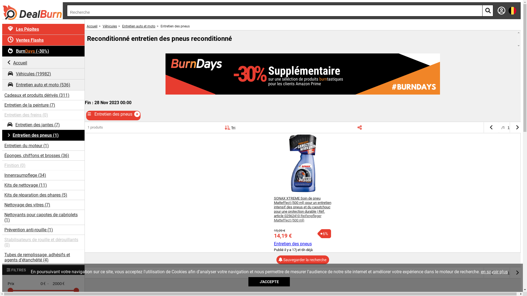  I want to click on Entretien des pneus (1), so click(43, 135).